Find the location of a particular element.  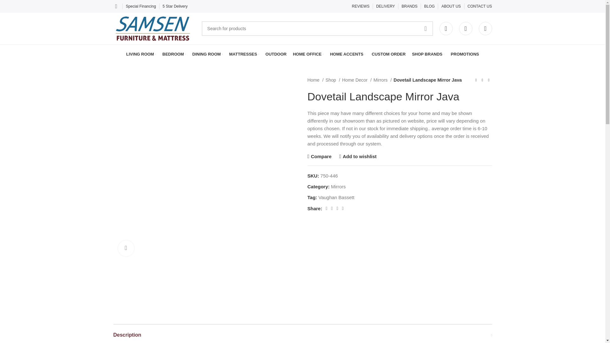

Log in is located at coordinates (400, 131).